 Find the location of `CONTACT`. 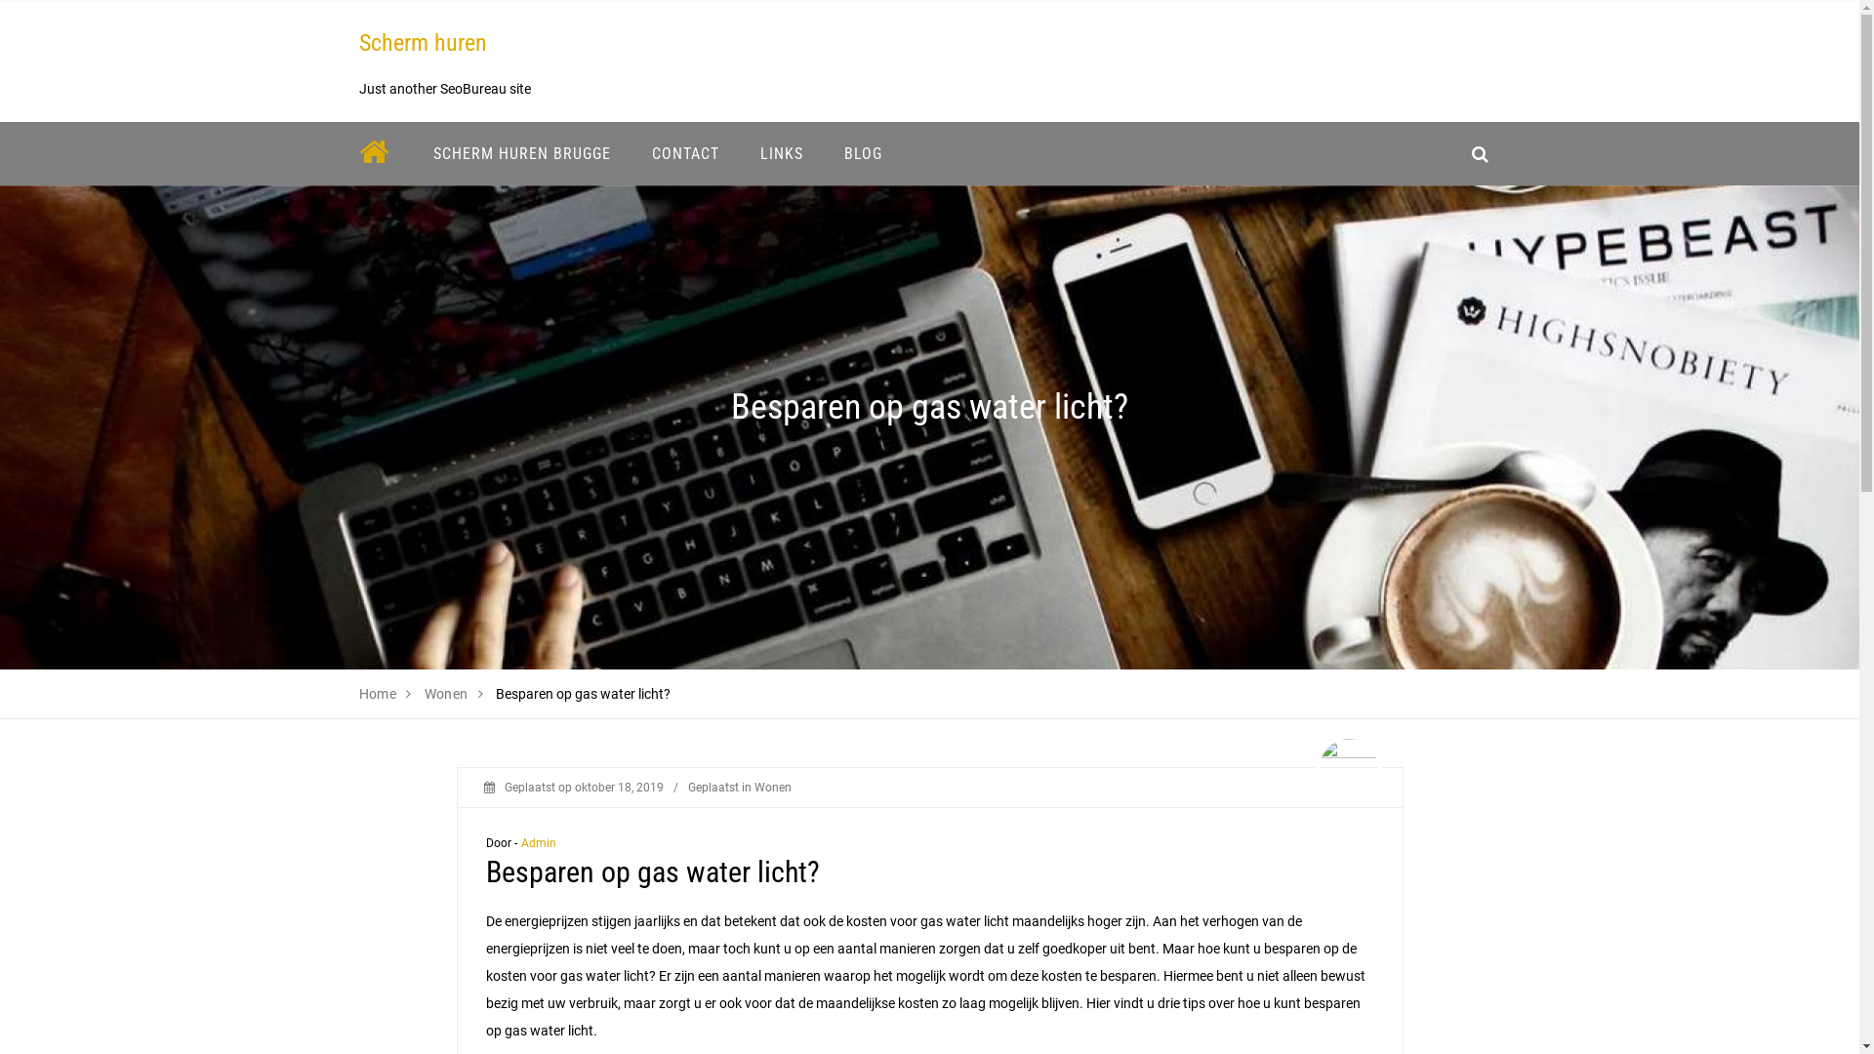

CONTACT is located at coordinates (685, 154).